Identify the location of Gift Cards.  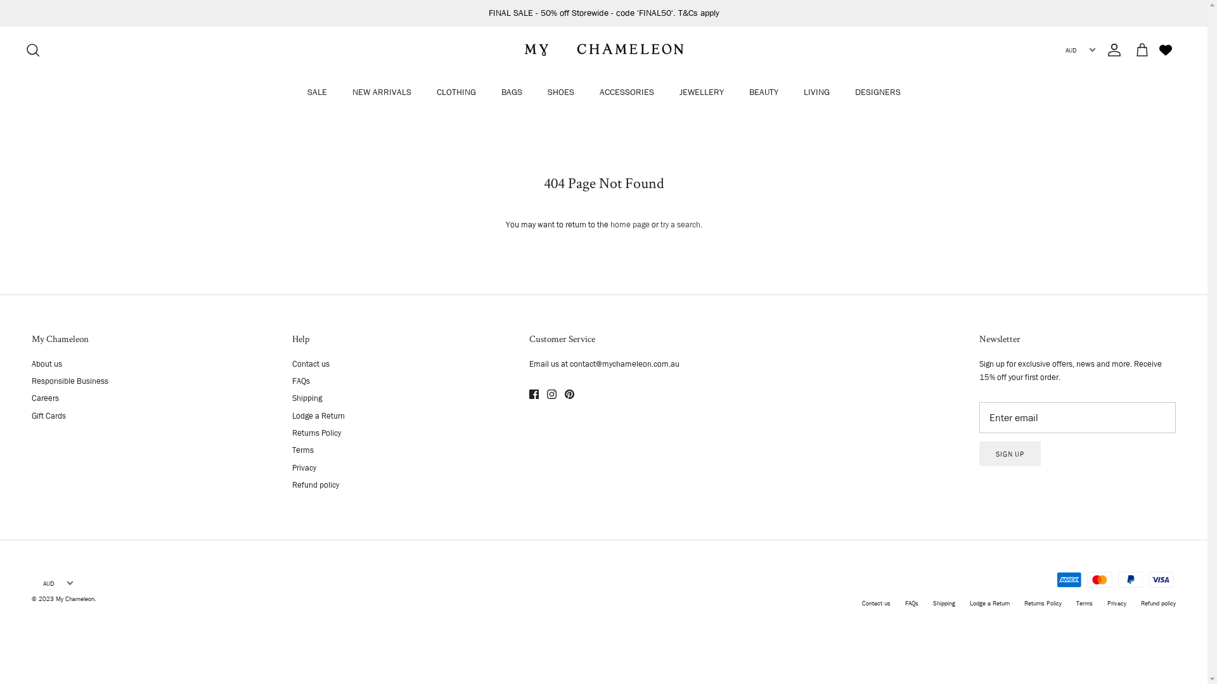
(49, 415).